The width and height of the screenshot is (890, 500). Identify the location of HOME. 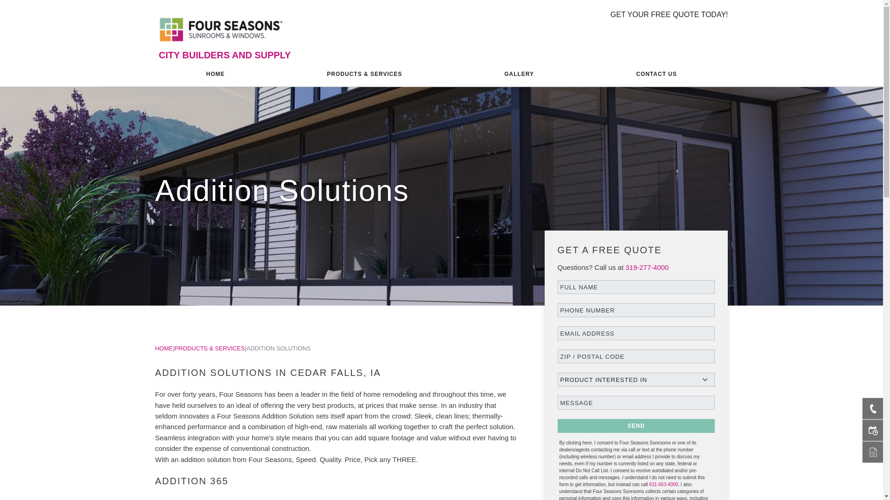
(164, 348).